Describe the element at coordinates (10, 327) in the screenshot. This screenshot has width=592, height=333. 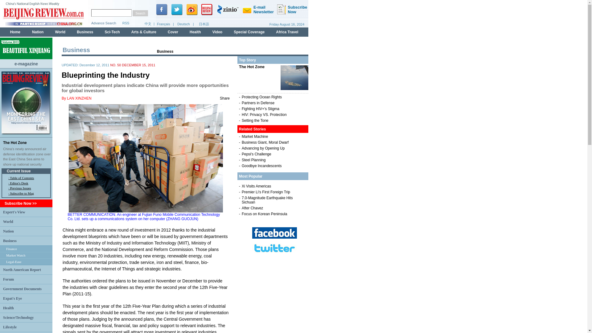
I see `Lifestyle` at that location.